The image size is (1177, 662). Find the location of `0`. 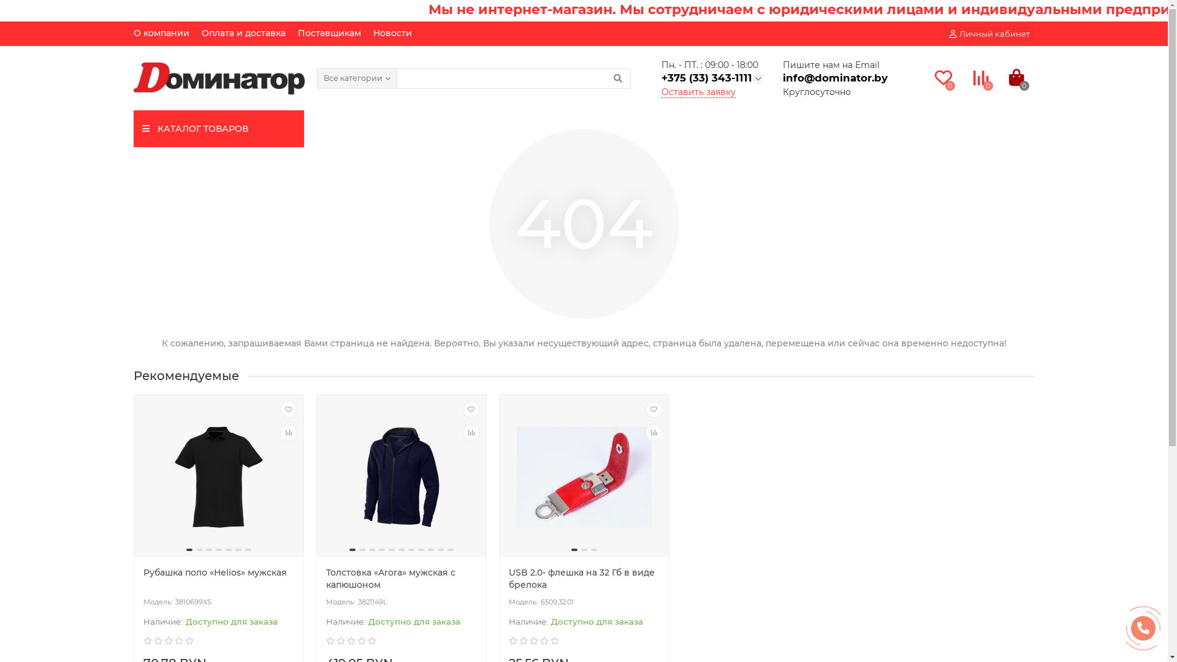

0 is located at coordinates (1016, 78).